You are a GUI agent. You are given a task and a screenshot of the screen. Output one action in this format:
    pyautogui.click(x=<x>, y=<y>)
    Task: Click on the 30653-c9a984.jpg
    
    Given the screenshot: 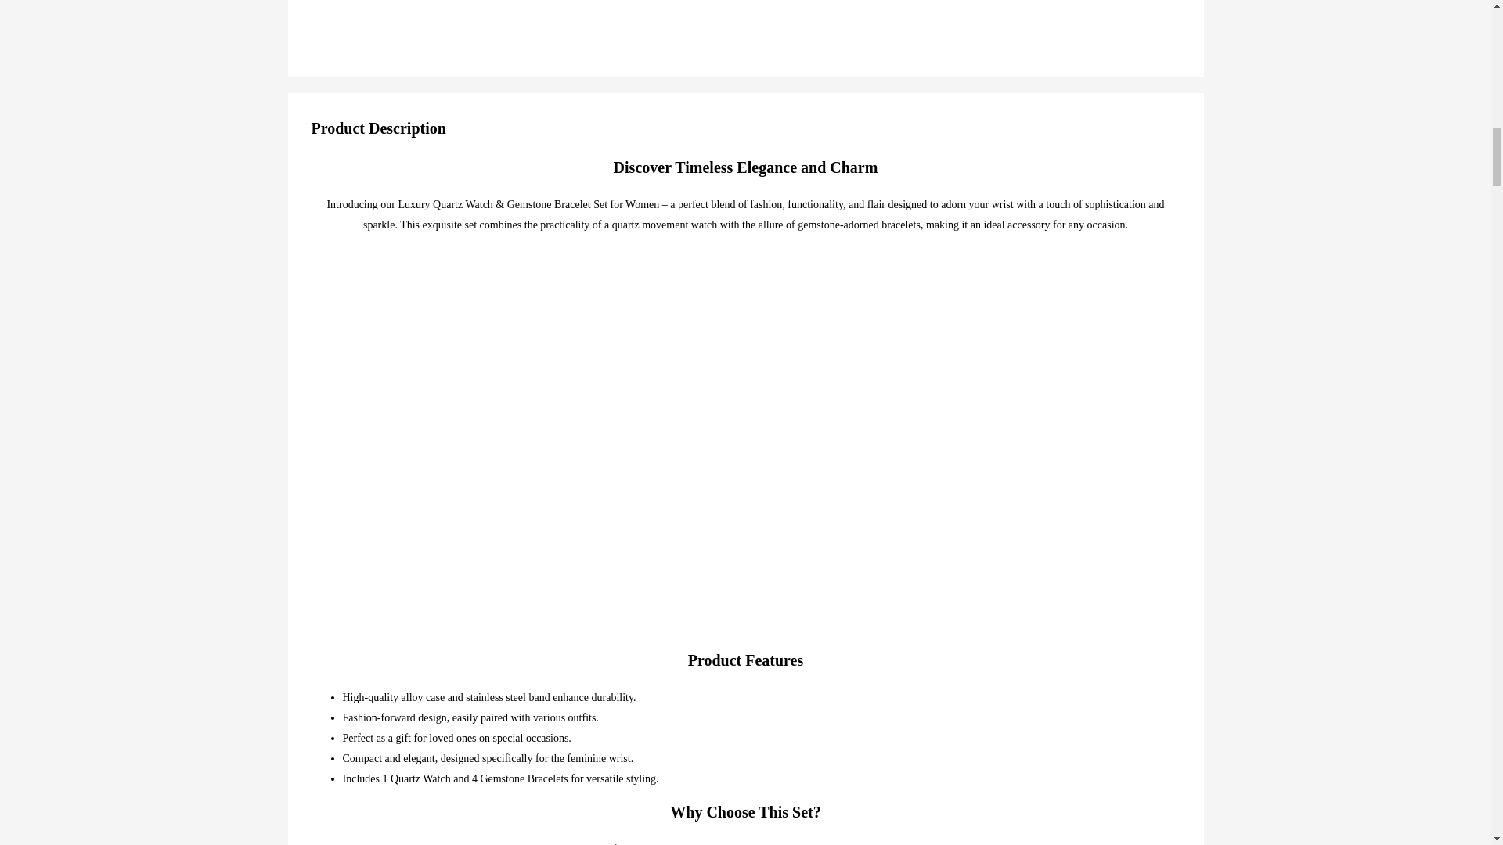 What is the action you would take?
    pyautogui.click(x=795, y=15)
    